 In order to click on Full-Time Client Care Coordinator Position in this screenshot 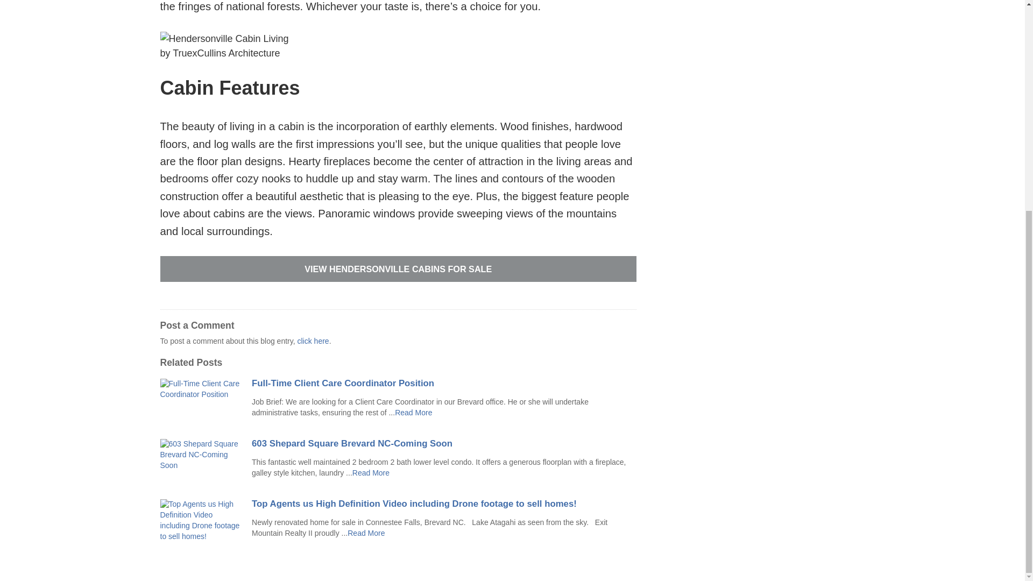, I will do `click(444, 384)`.